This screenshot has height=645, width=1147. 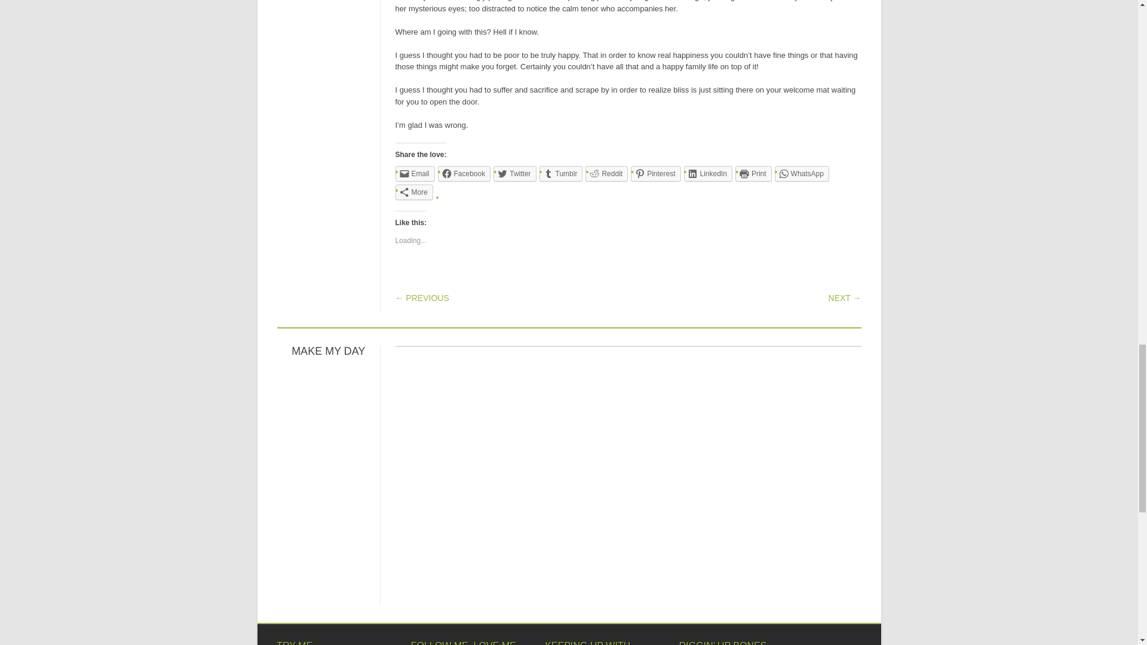 What do you see at coordinates (707, 173) in the screenshot?
I see `LinkedIn` at bounding box center [707, 173].